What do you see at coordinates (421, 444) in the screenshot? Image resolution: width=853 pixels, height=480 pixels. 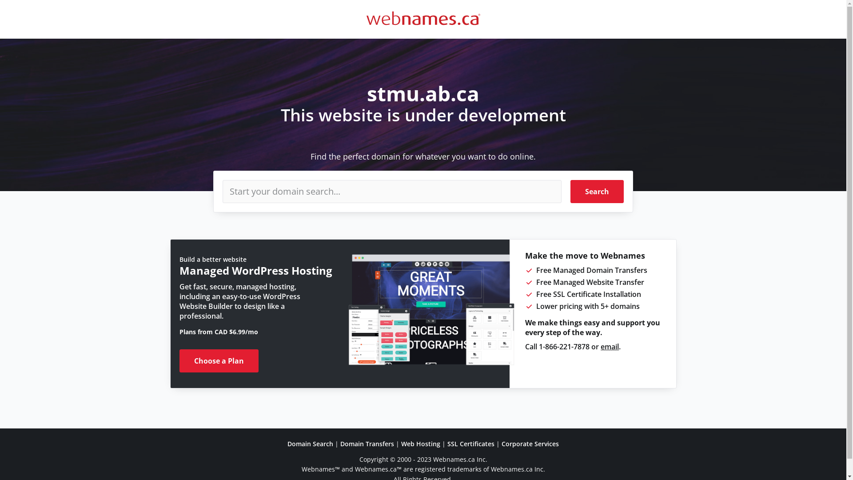 I see `Web Hosting` at bounding box center [421, 444].